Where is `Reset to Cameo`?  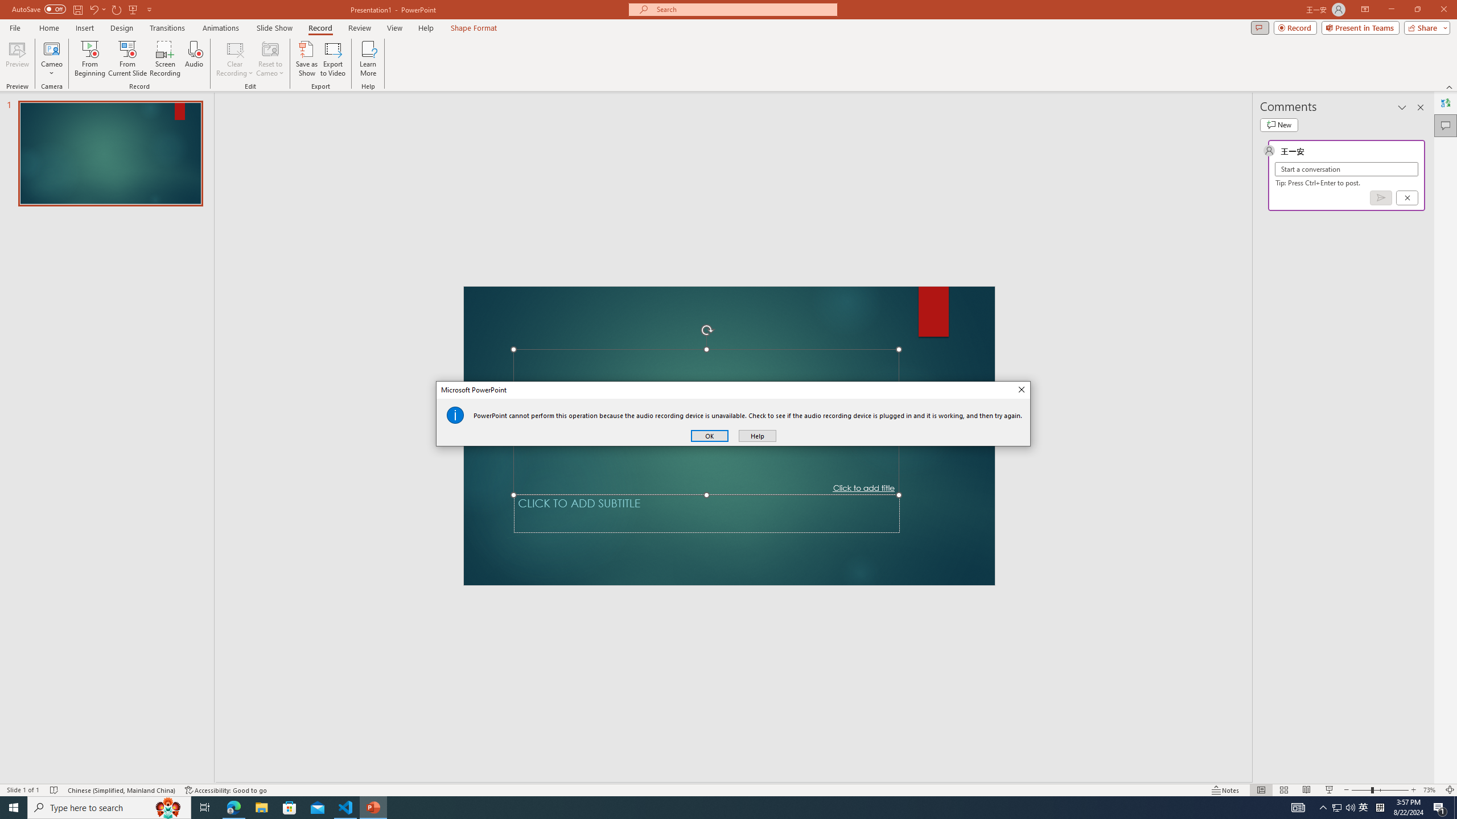
Reset to Cameo is located at coordinates (270, 59).